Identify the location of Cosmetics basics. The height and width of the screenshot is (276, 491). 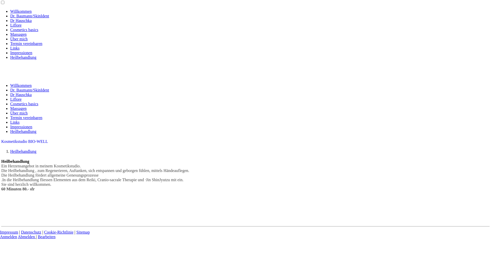
(24, 104).